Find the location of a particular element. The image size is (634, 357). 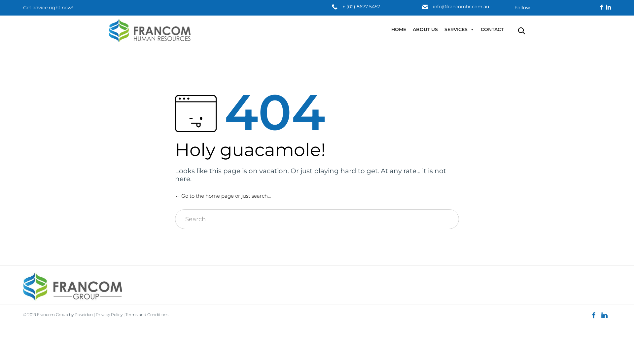

SERVICES is located at coordinates (459, 29).